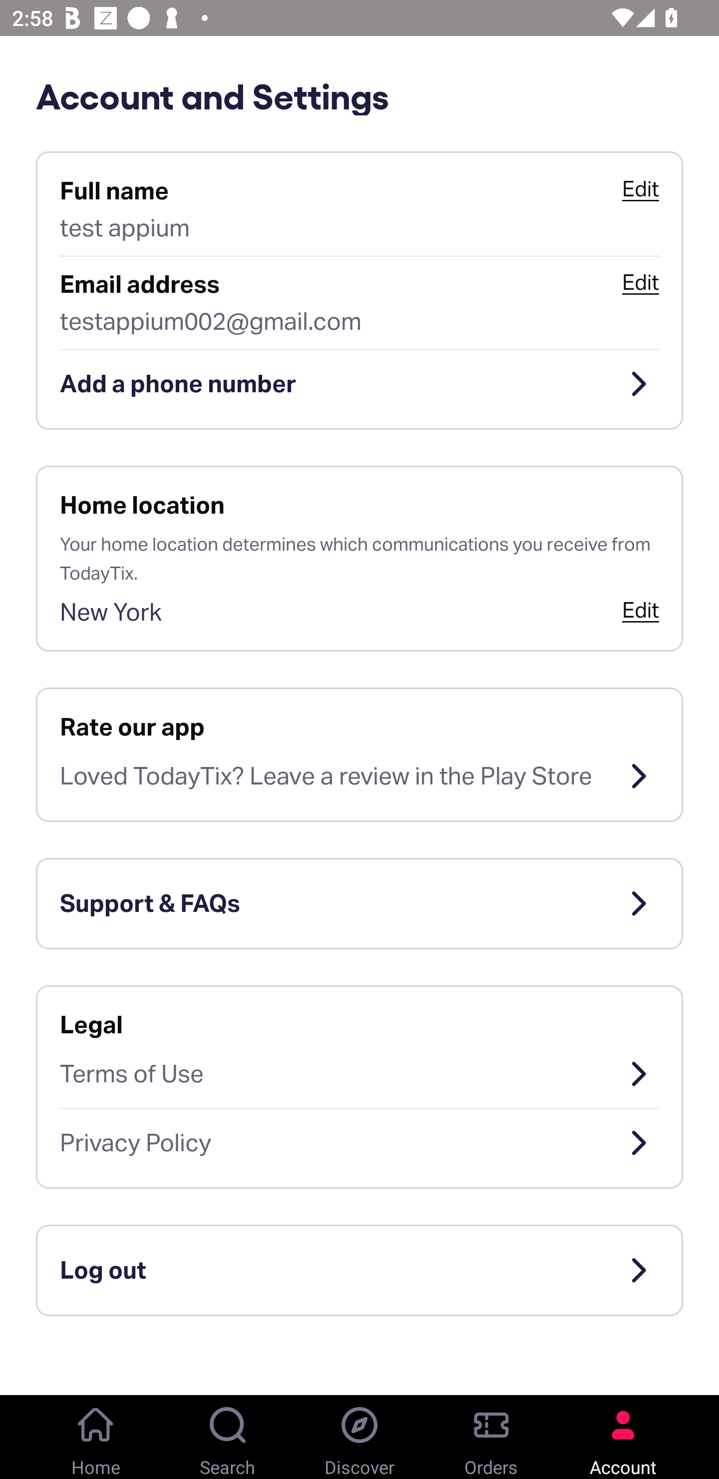  What do you see at coordinates (359, 1437) in the screenshot?
I see `Discover` at bounding box center [359, 1437].